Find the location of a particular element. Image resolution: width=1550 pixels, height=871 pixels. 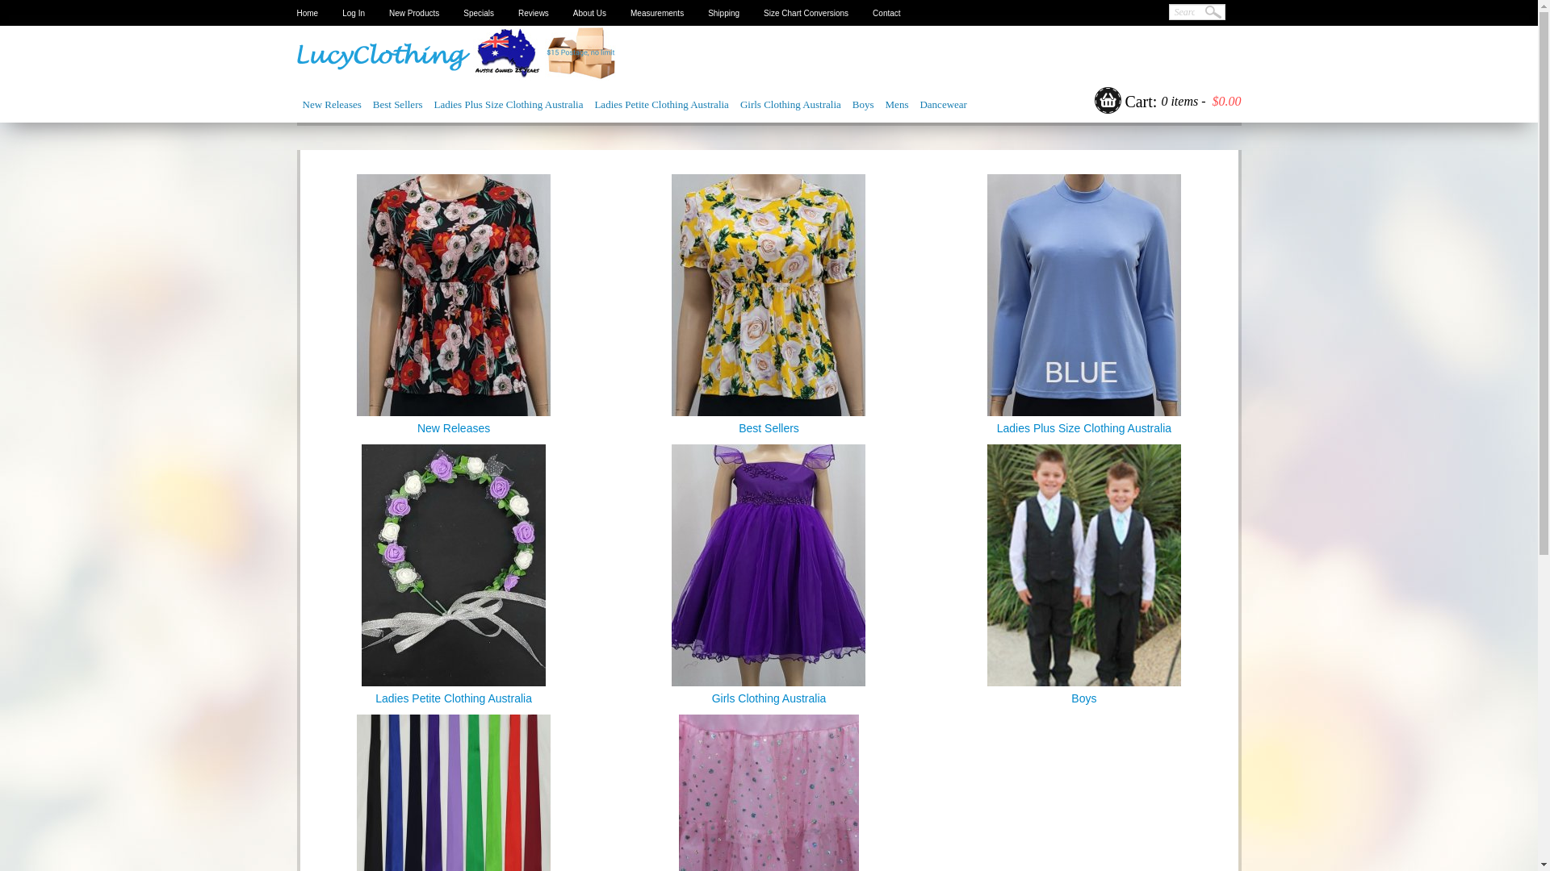

Size Chart Conversions is located at coordinates (806, 13).